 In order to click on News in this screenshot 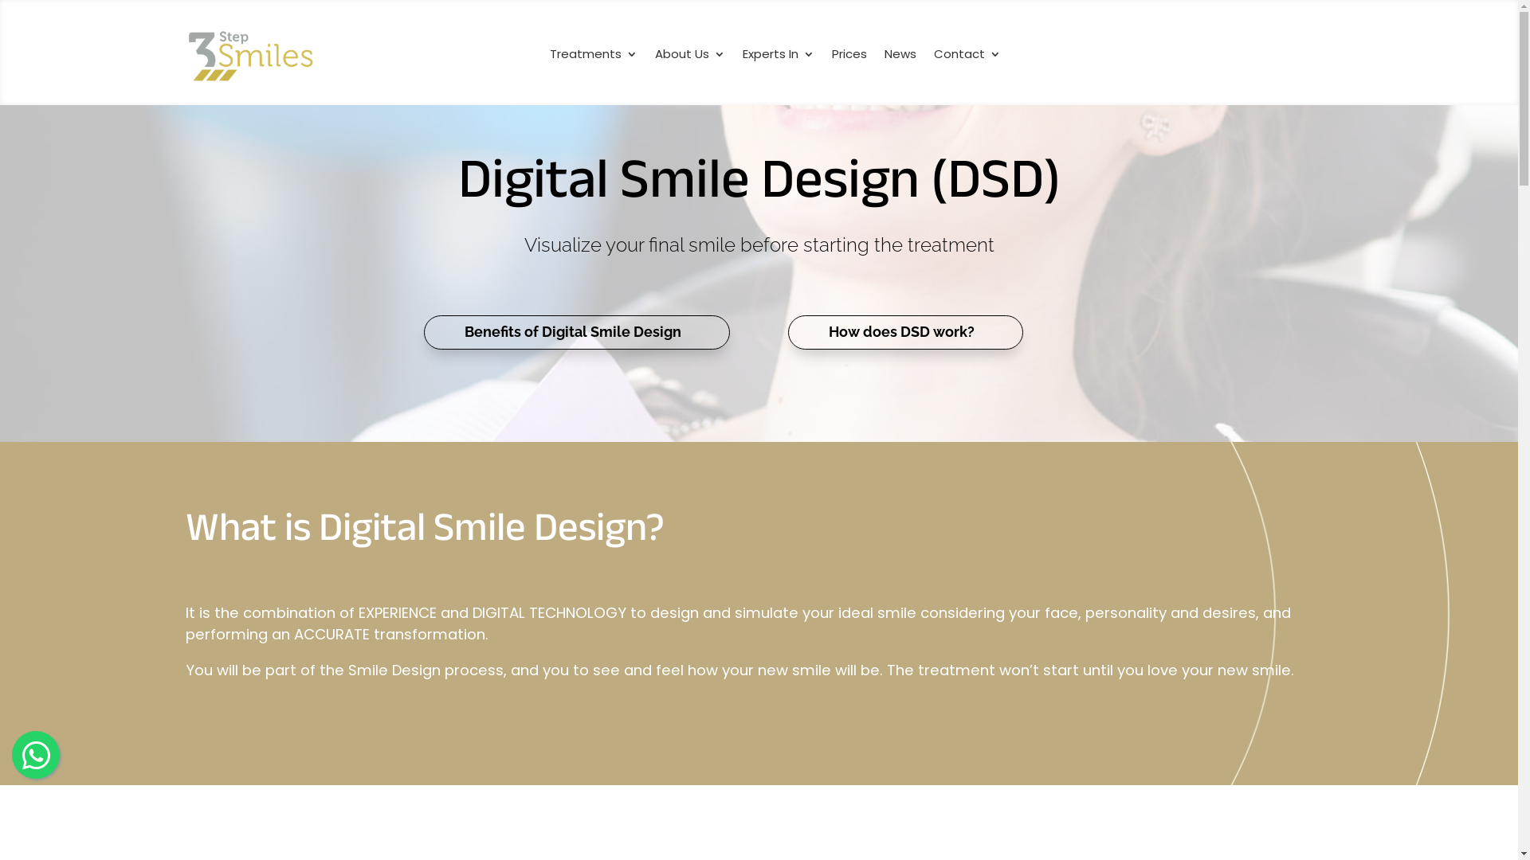, I will do `click(900, 57)`.